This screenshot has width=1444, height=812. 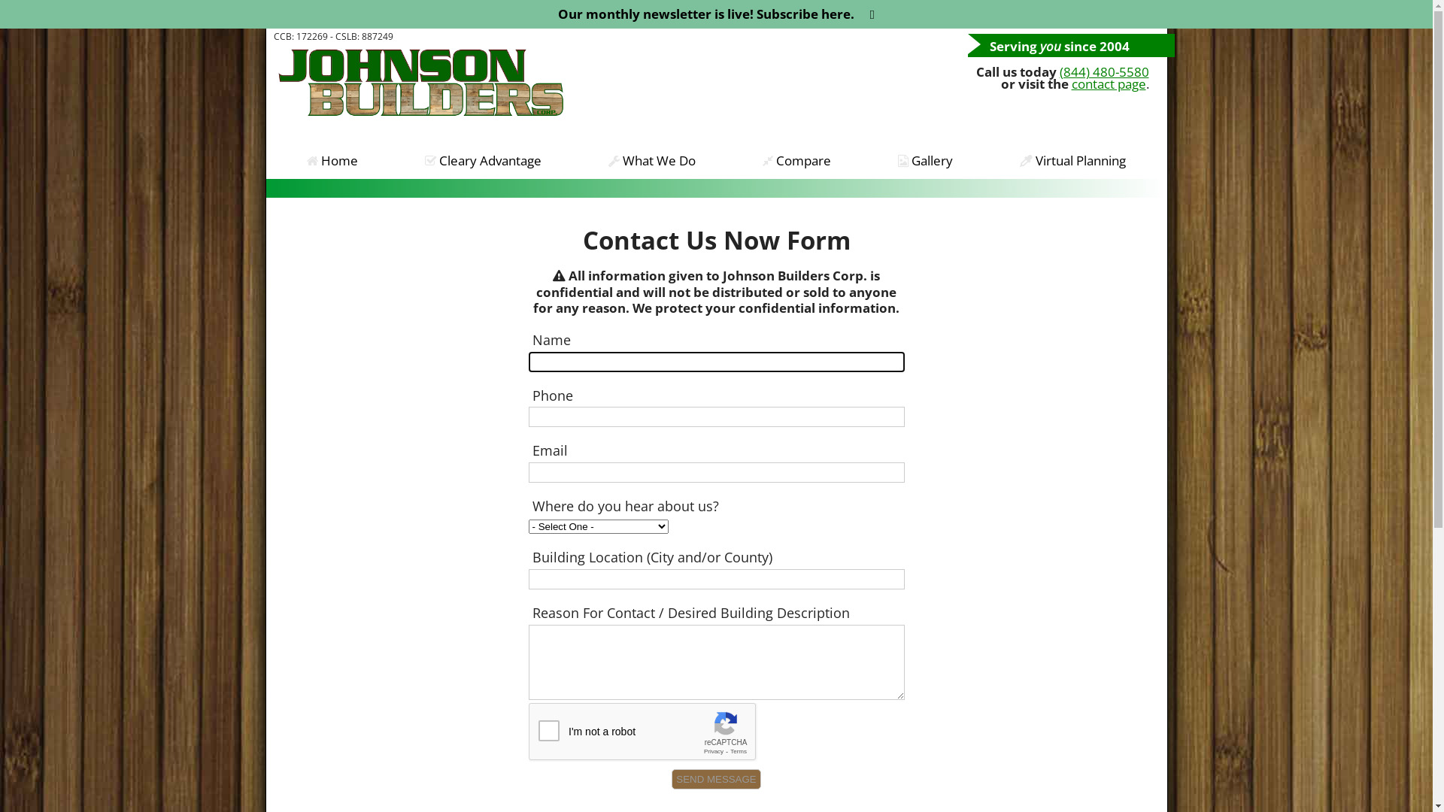 I want to click on Home, so click(x=332, y=161).